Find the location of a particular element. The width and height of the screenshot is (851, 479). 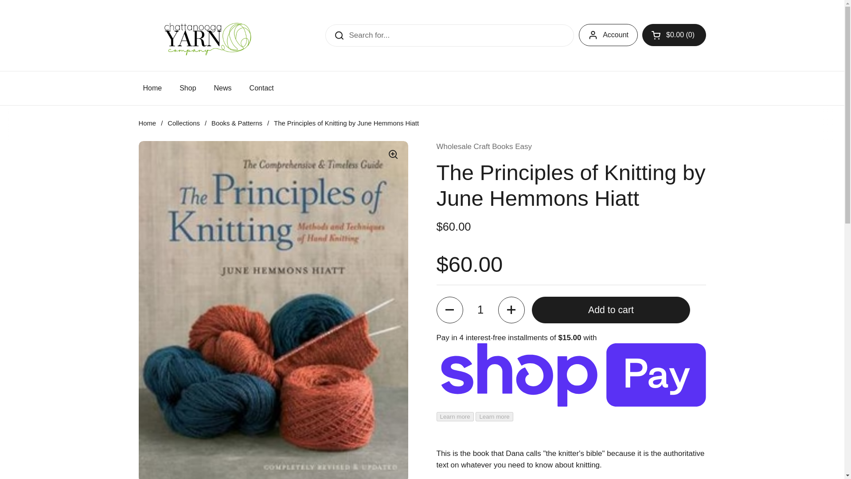

Home is located at coordinates (147, 123).